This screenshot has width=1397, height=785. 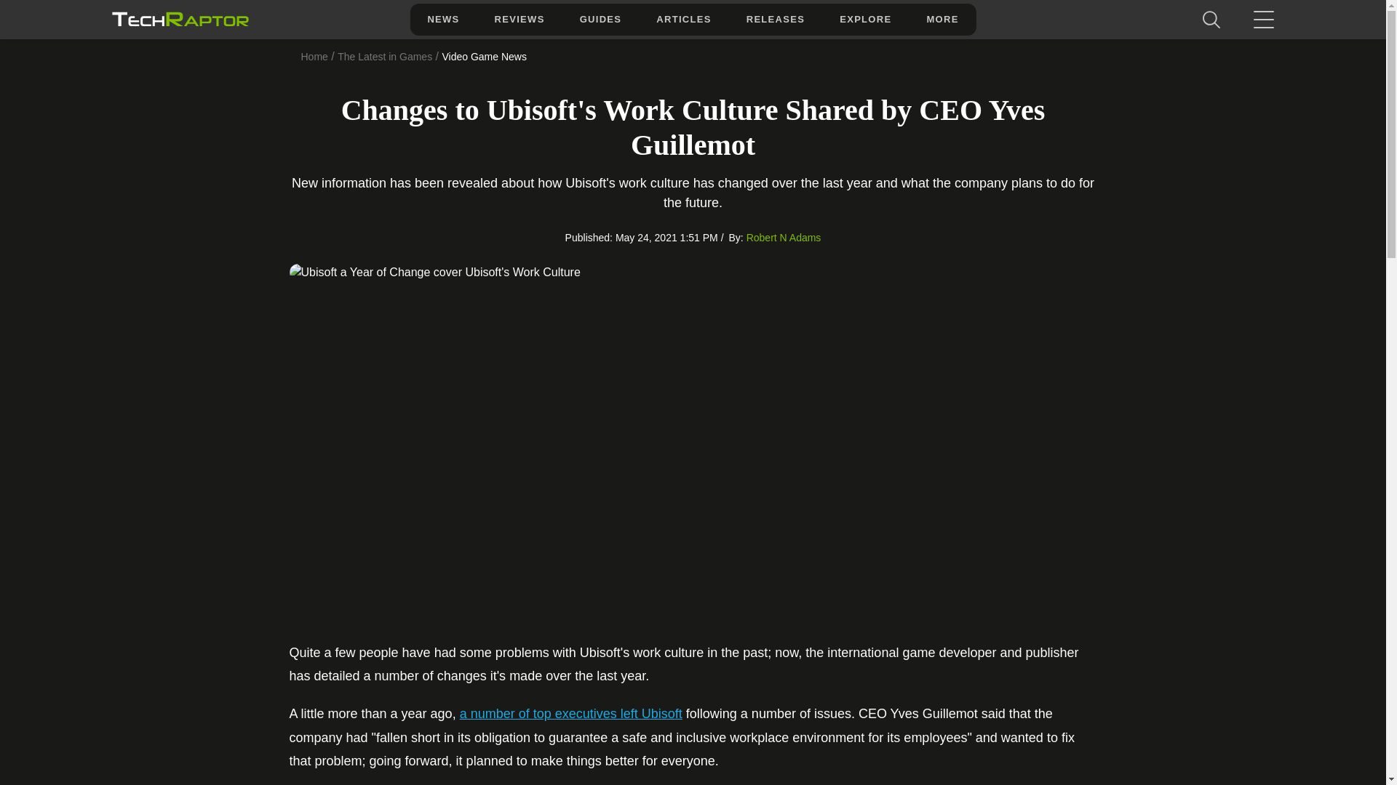 What do you see at coordinates (442, 19) in the screenshot?
I see `NEWS` at bounding box center [442, 19].